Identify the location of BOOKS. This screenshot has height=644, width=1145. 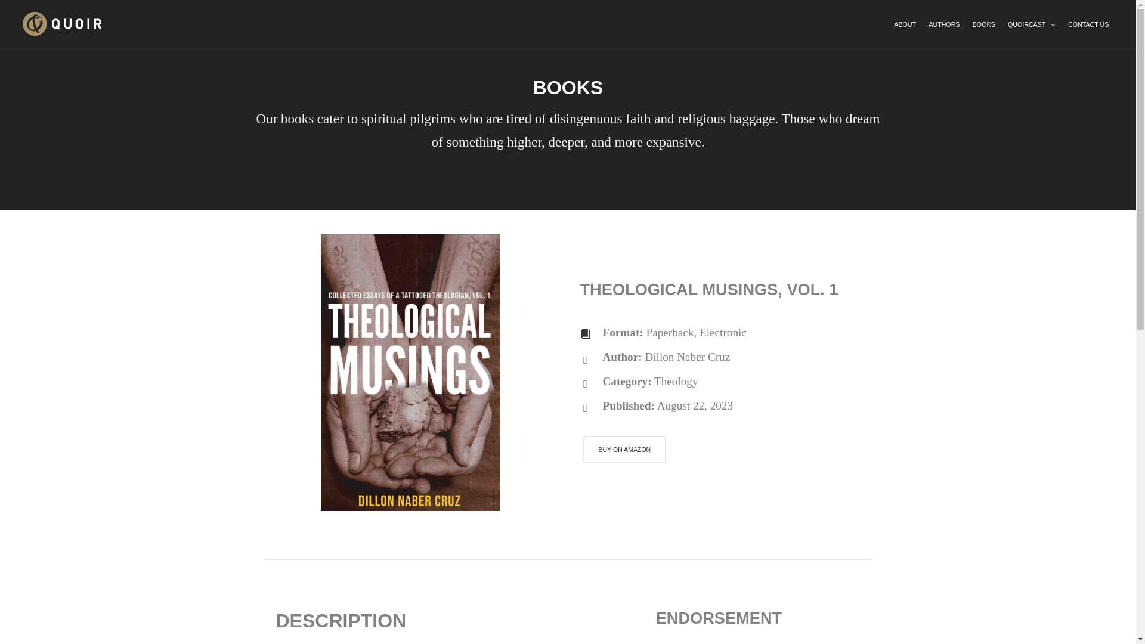
(983, 24).